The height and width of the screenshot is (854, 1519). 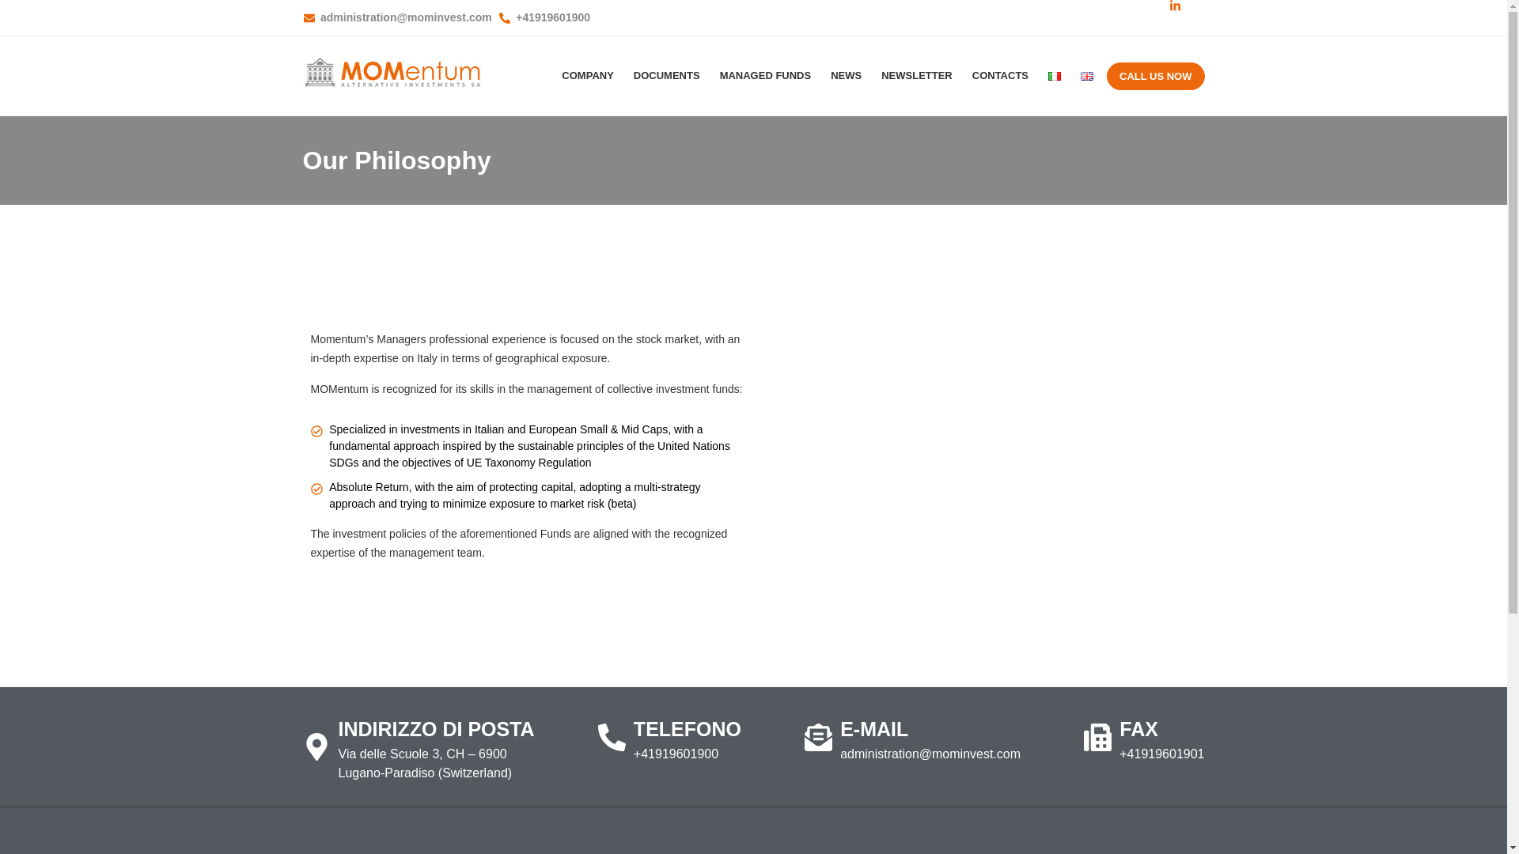 What do you see at coordinates (437, 729) in the screenshot?
I see `INDIRIZZO DI POSTA` at bounding box center [437, 729].